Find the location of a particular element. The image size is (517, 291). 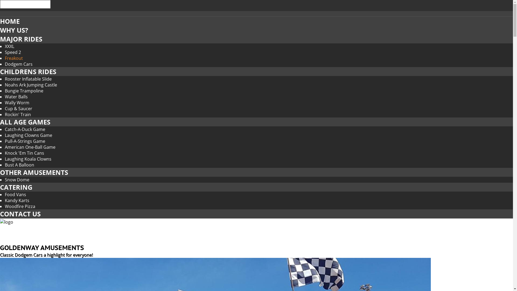

Pull-A-Strings Game is located at coordinates (25, 141).